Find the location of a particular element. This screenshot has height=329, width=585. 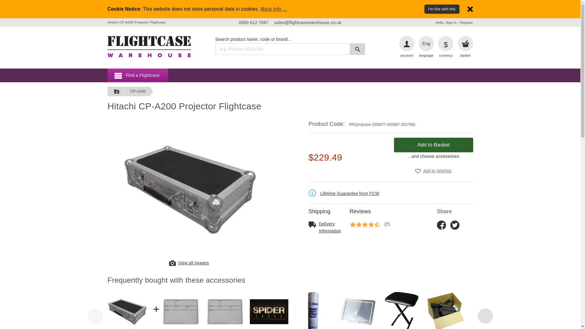

basket is located at coordinates (465, 55).